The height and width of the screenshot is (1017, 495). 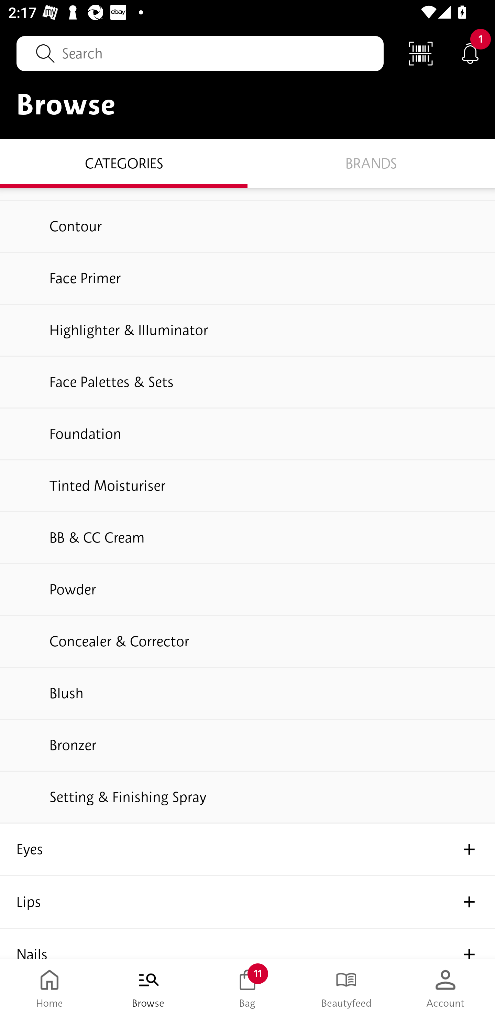 What do you see at coordinates (247, 746) in the screenshot?
I see `Bronzer` at bounding box center [247, 746].